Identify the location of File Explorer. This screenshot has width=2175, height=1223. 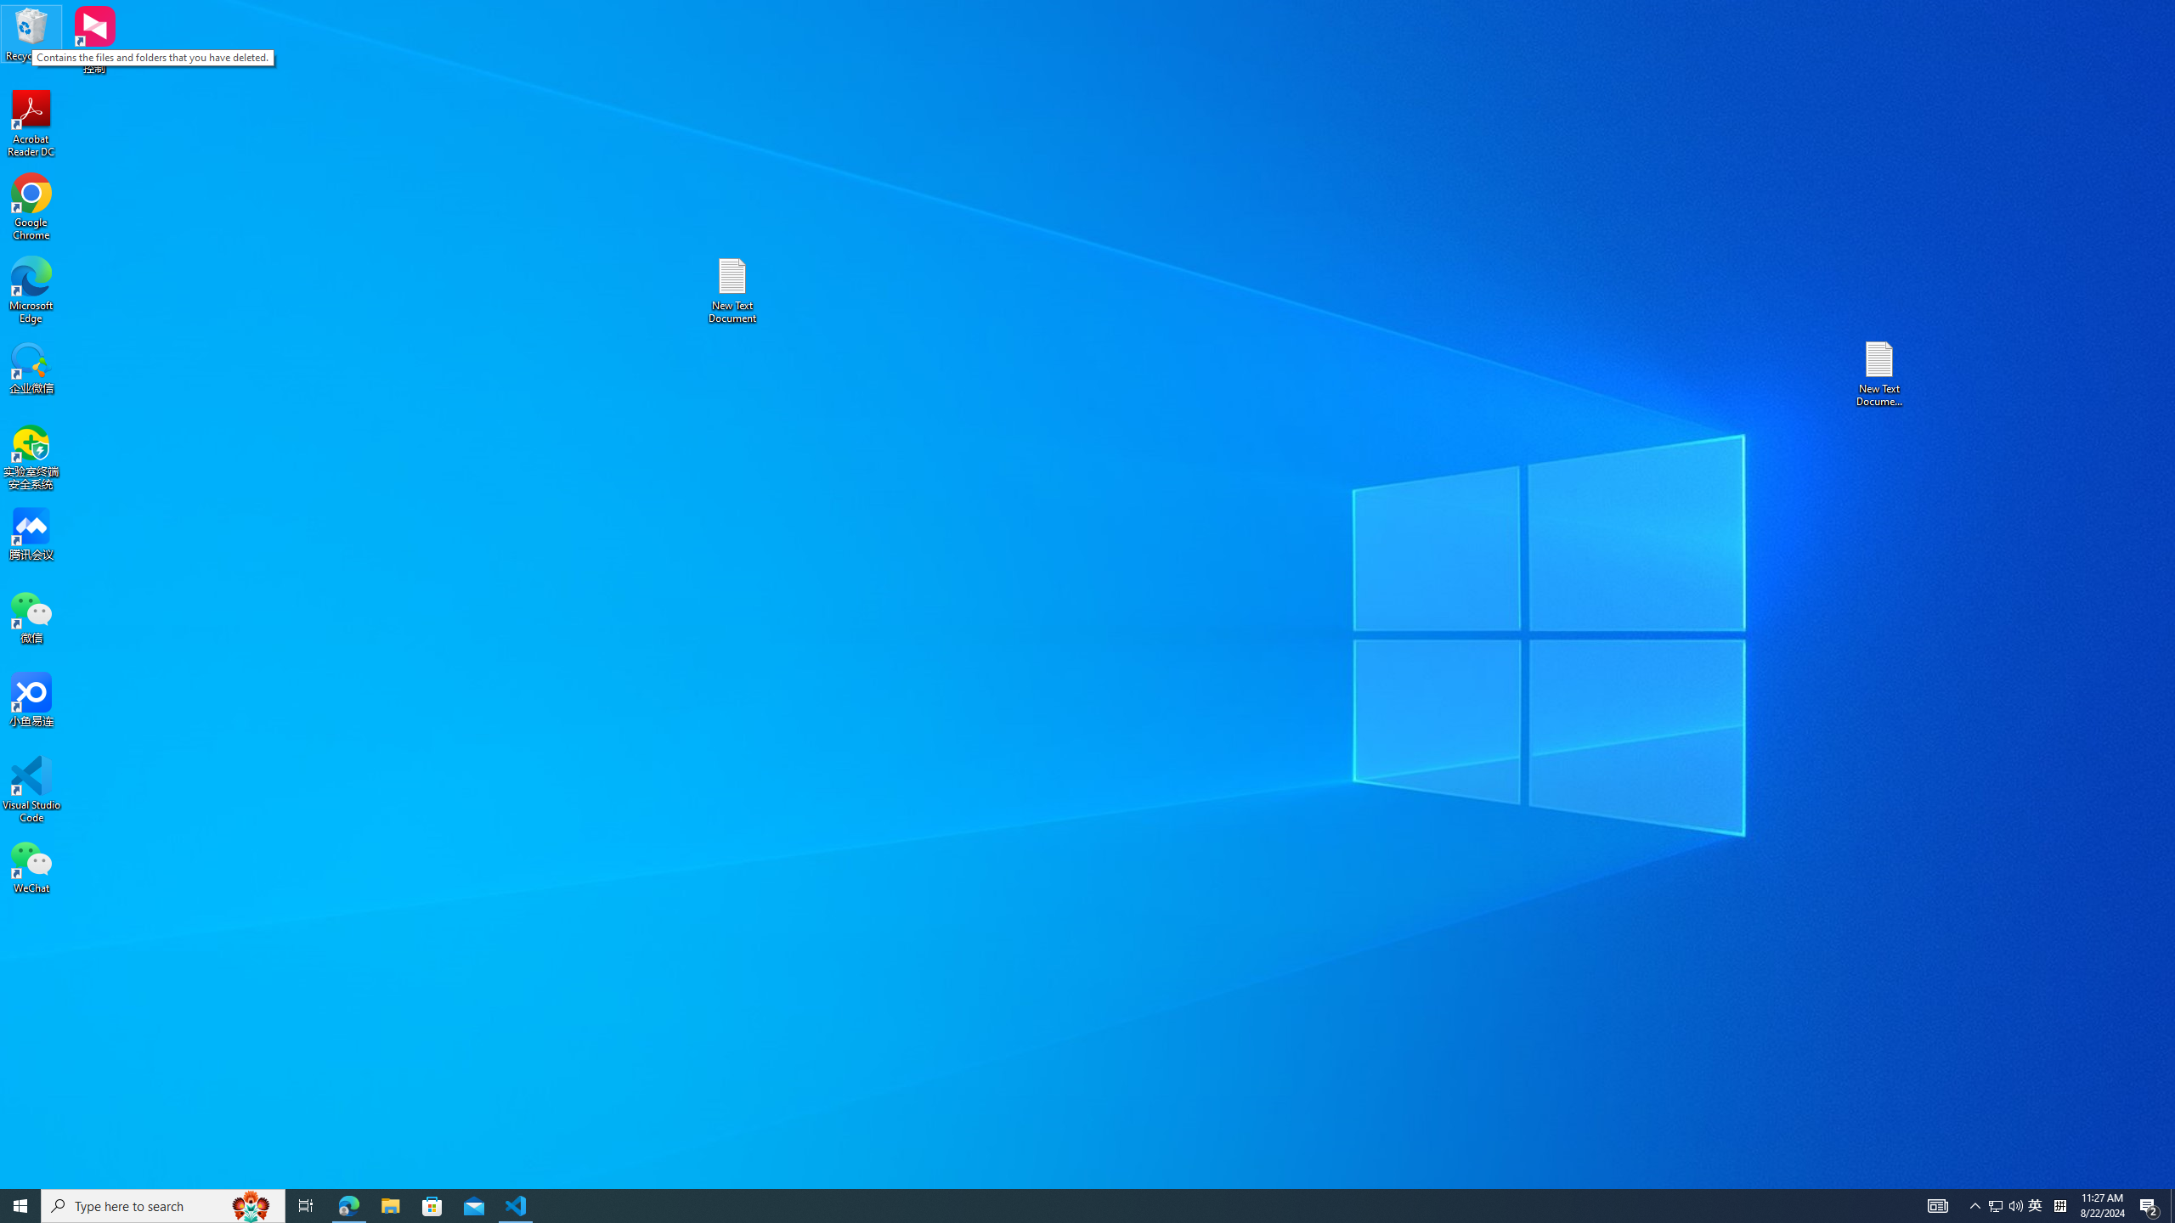
(390, 1206).